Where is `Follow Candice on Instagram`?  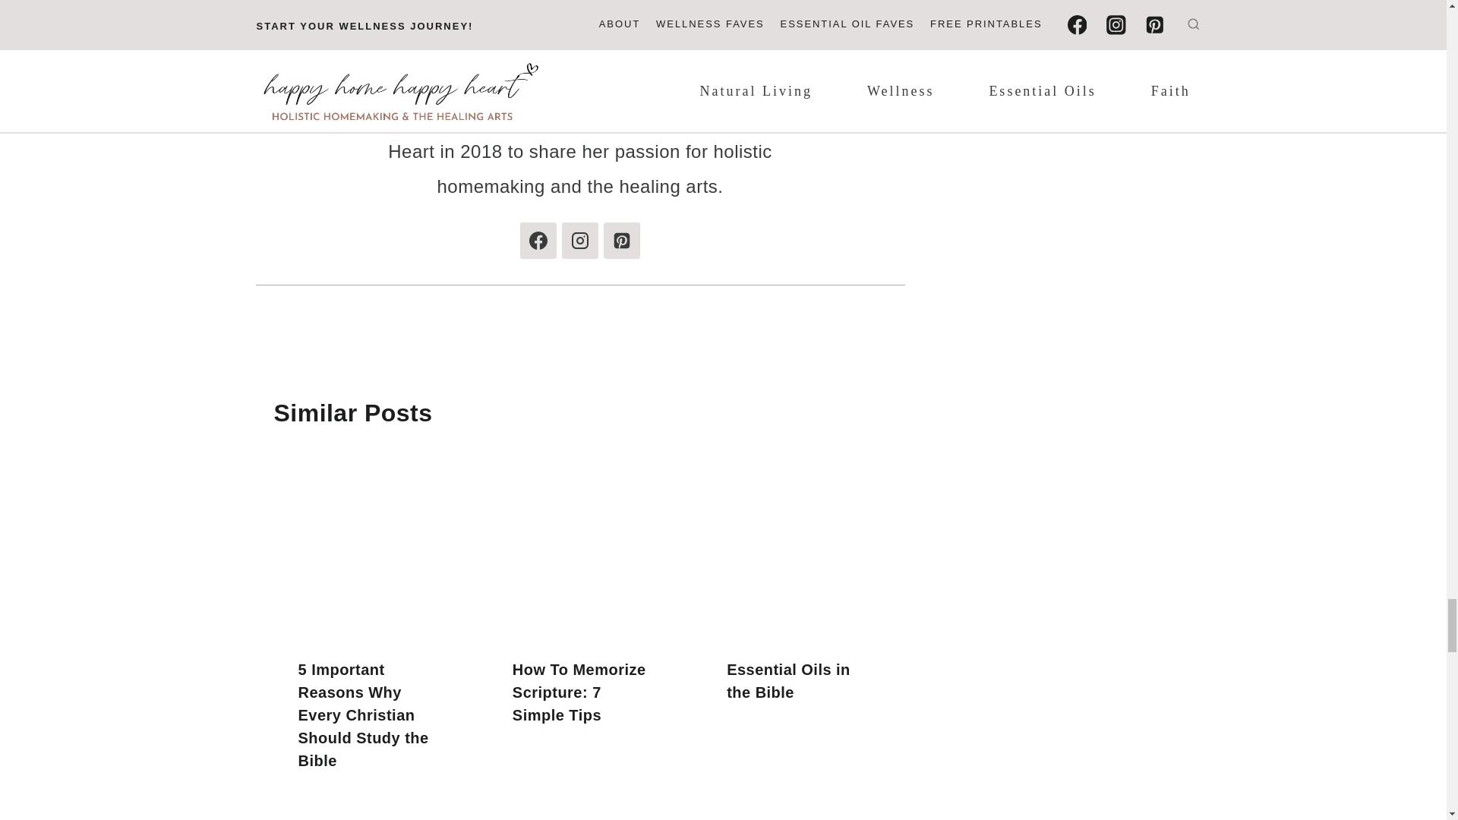
Follow Candice on Instagram is located at coordinates (579, 240).